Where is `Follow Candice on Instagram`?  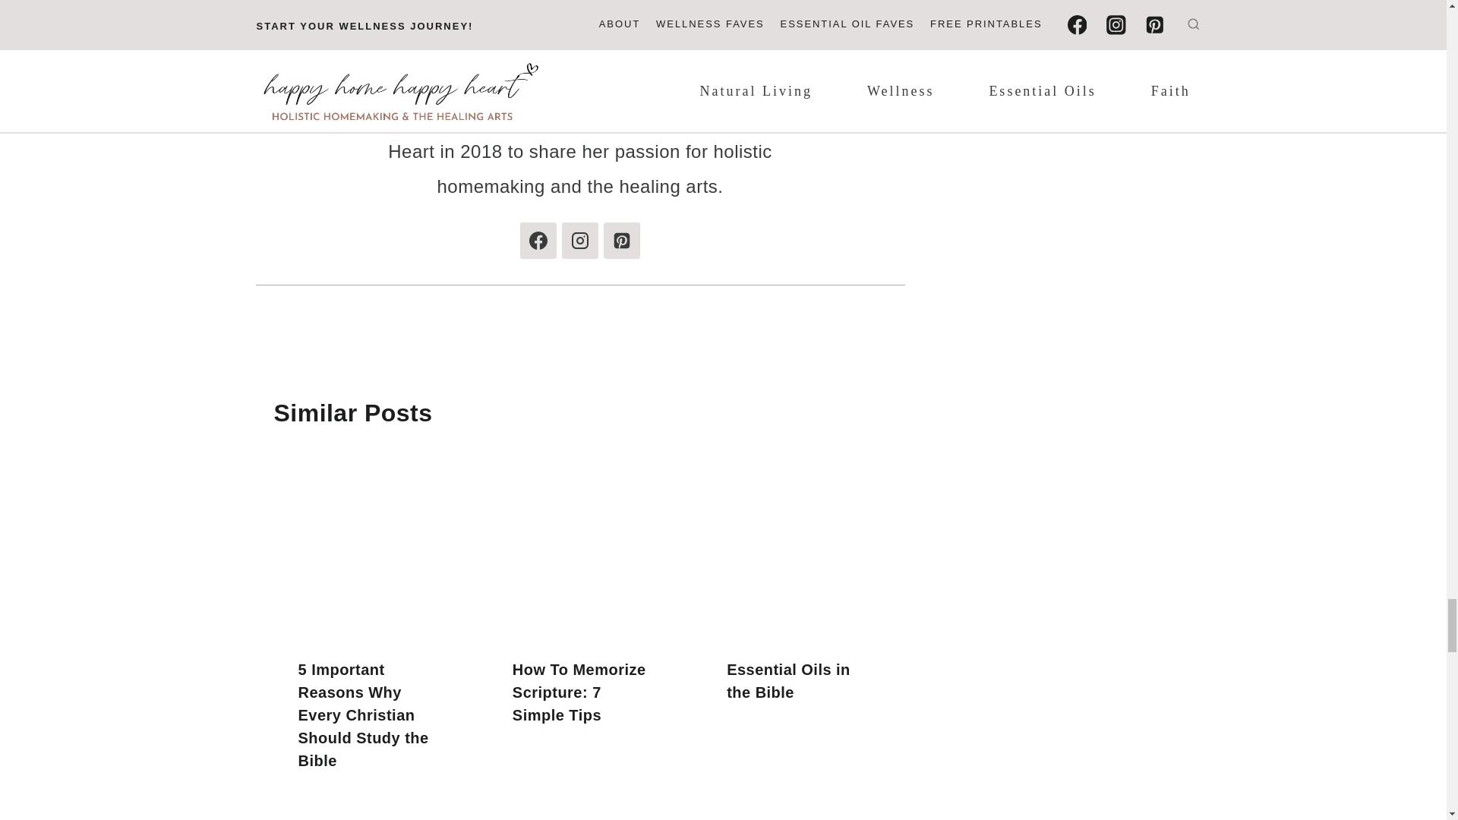
Follow Candice on Instagram is located at coordinates (579, 240).